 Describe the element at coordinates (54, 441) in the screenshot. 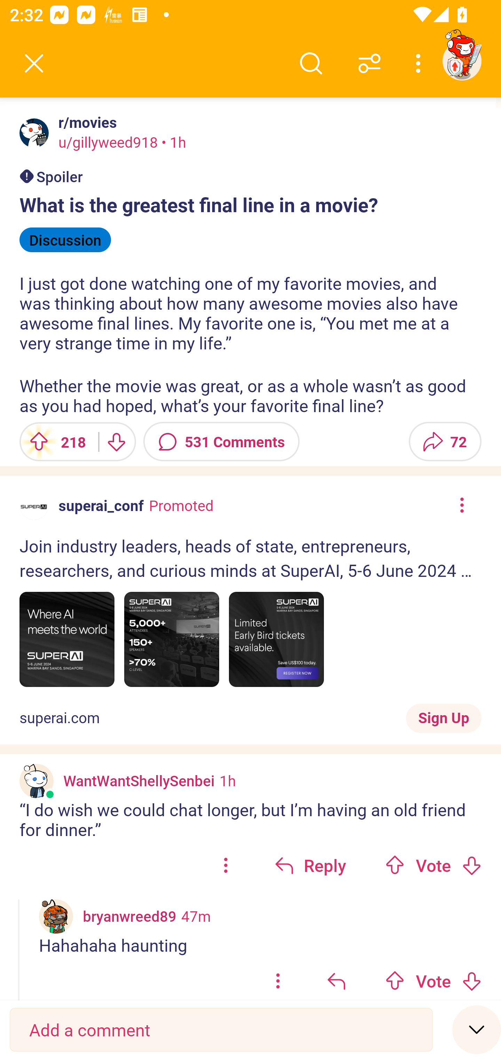

I see `Upvote 218` at that location.